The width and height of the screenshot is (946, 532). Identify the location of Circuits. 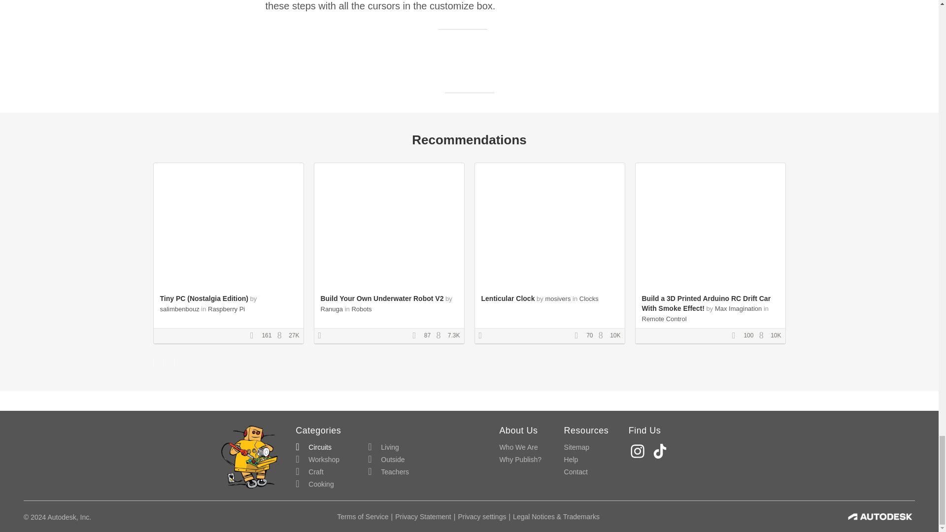
(313, 447).